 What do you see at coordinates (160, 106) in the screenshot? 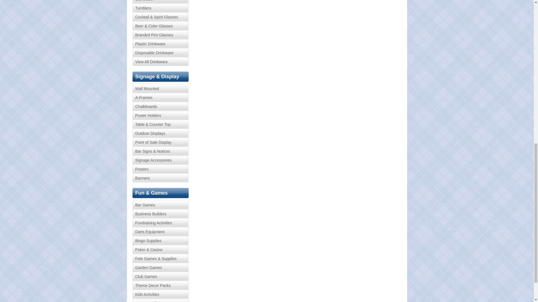
I see `Chalkboards` at bounding box center [160, 106].